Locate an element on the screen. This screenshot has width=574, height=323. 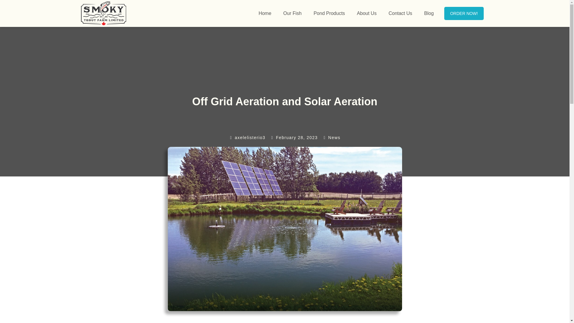
Pond Products is located at coordinates (329, 13).